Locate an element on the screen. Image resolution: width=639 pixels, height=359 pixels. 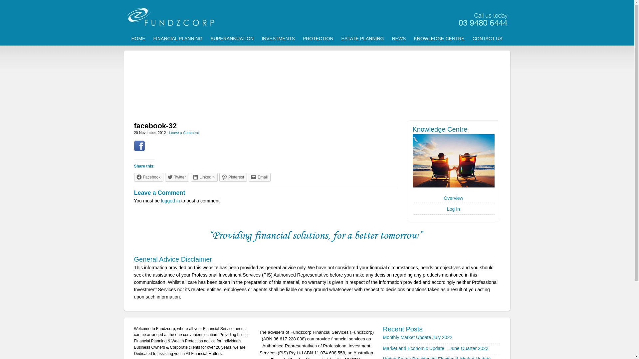
Monthly Market Update July 2022 is located at coordinates (417, 337).